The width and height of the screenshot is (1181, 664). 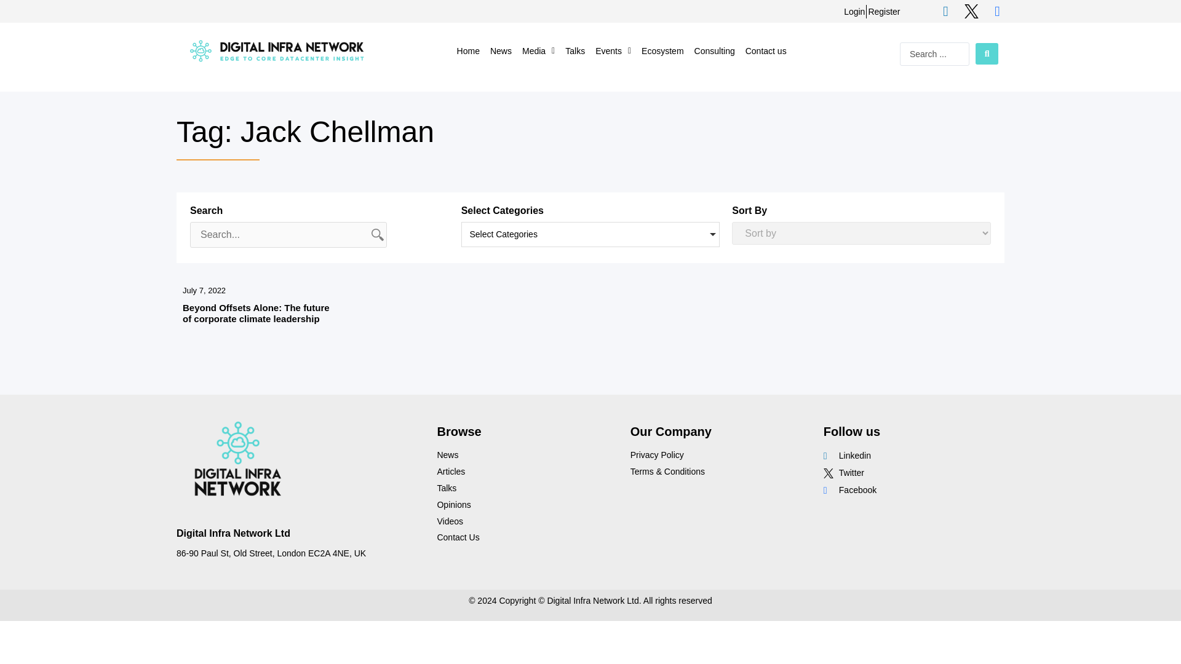 What do you see at coordinates (884, 11) in the screenshot?
I see `Register` at bounding box center [884, 11].